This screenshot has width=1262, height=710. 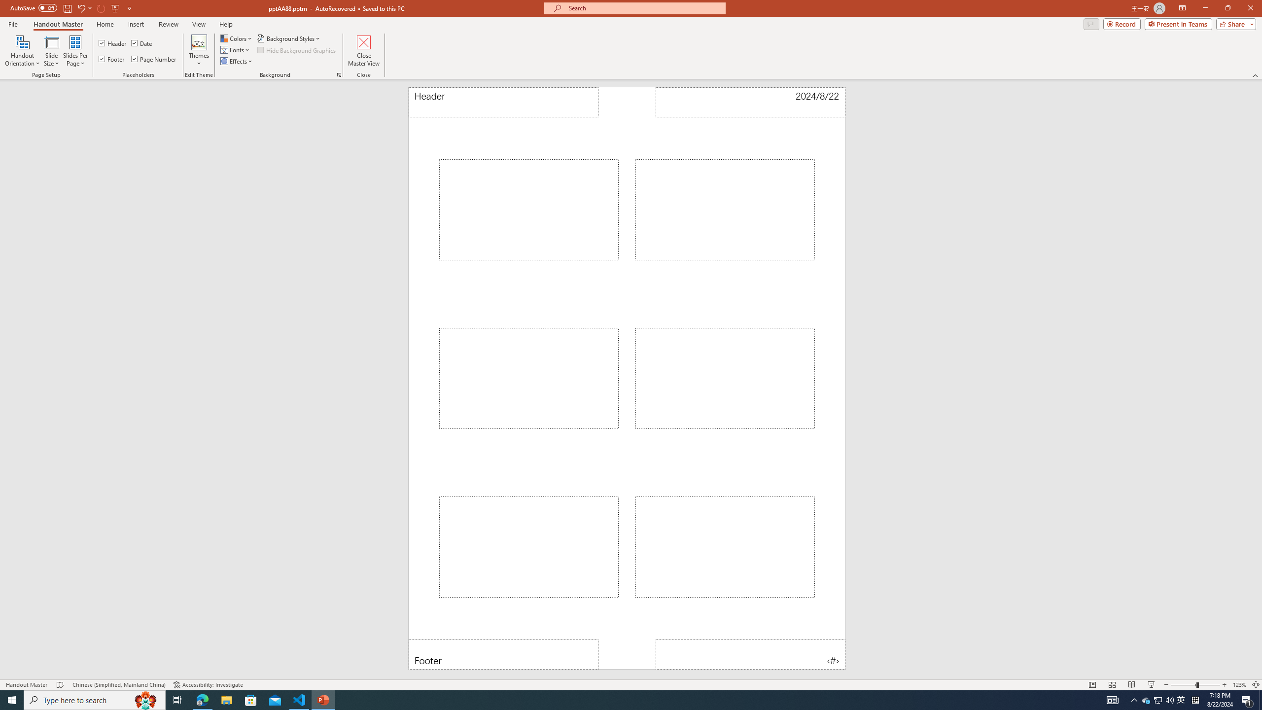 I want to click on Slides Per Page, so click(x=75, y=51).